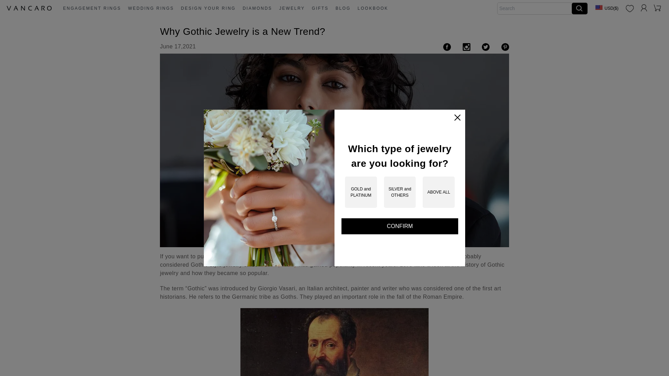 This screenshot has width=669, height=376. Describe the element at coordinates (447, 46) in the screenshot. I see `Facebook` at that location.